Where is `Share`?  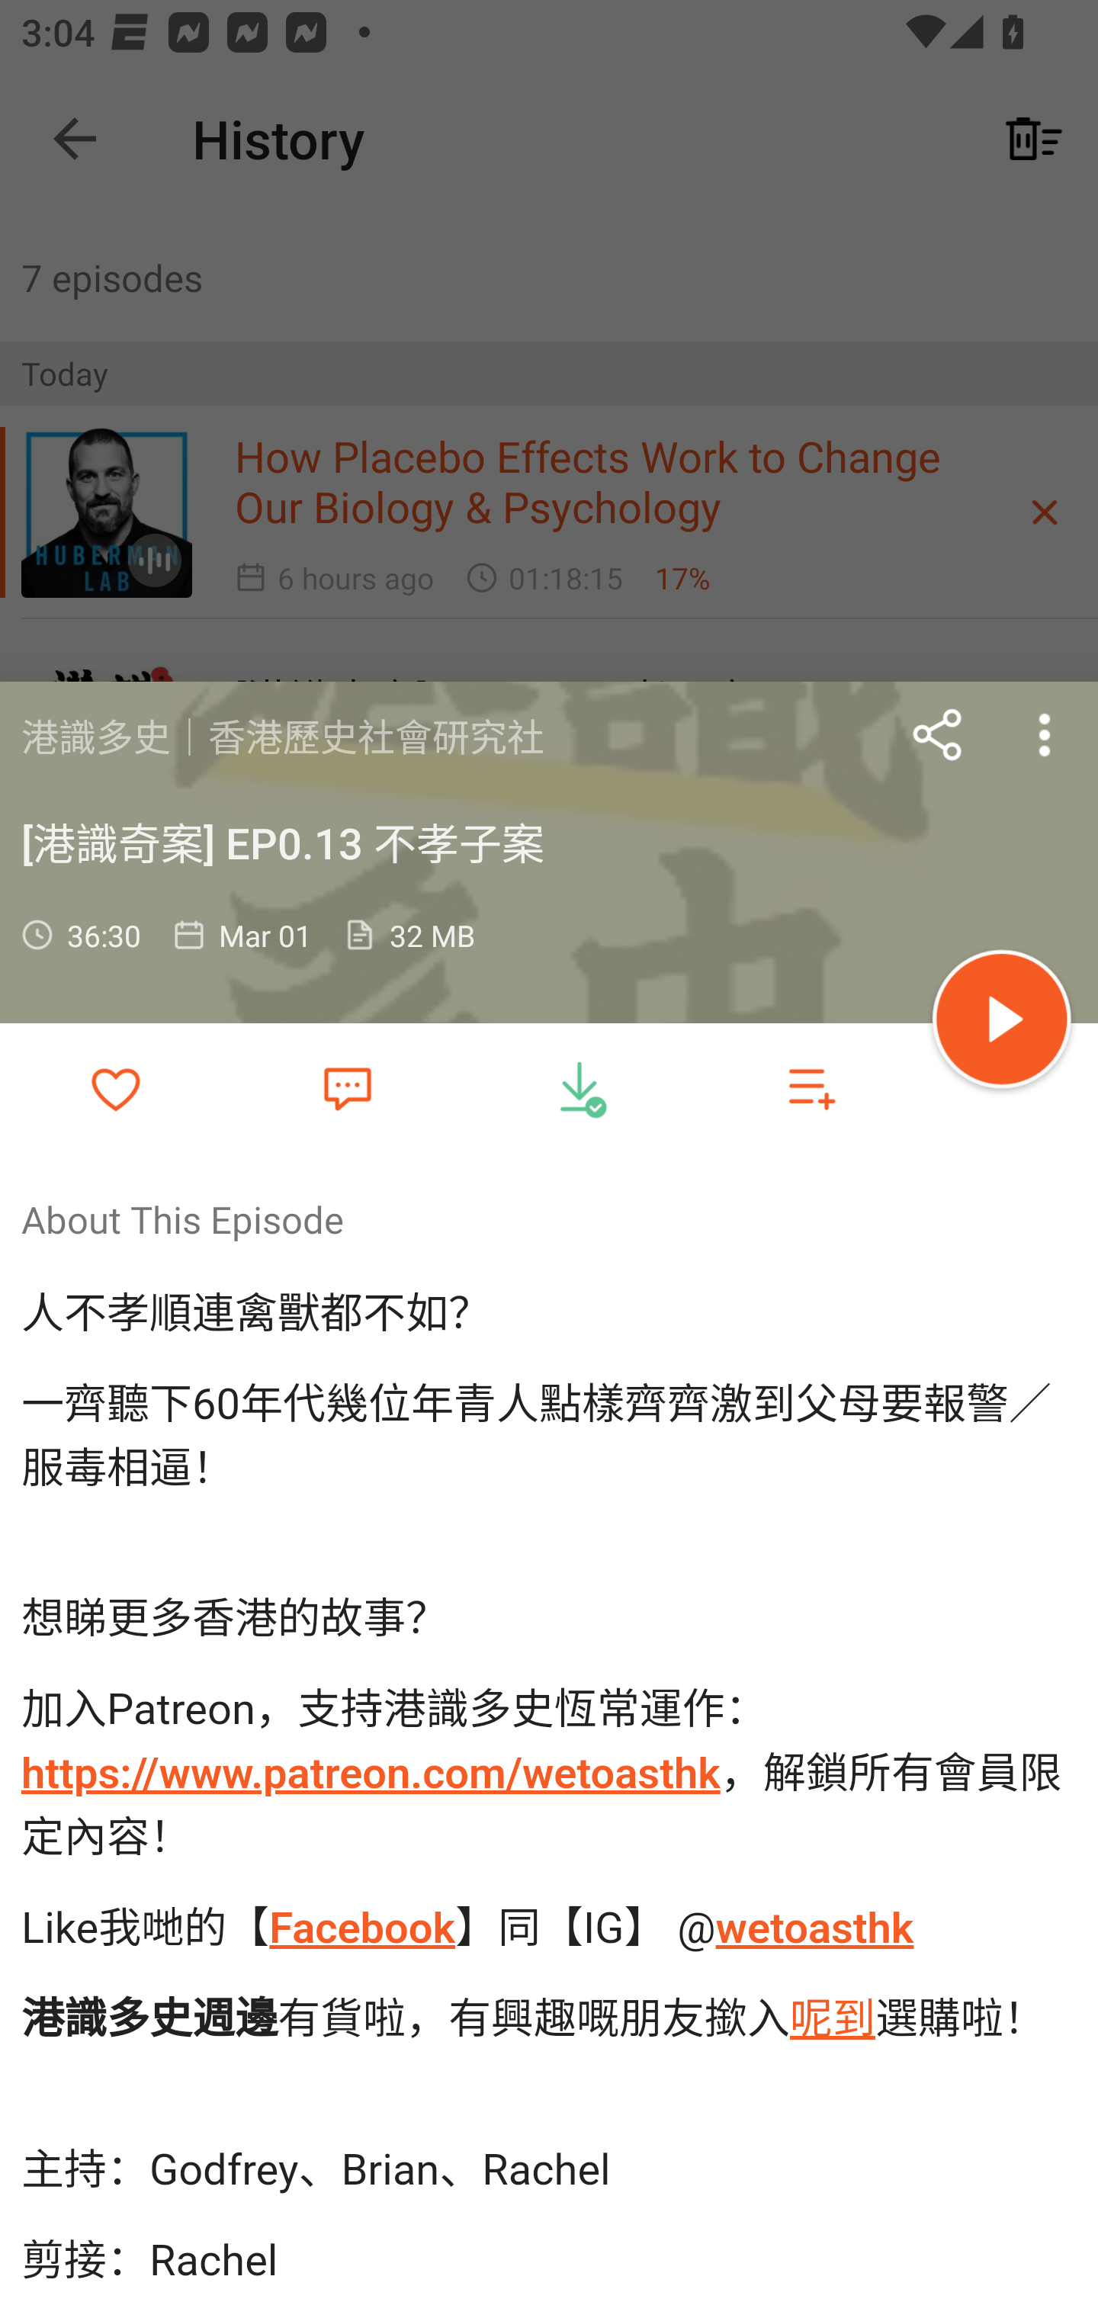 Share is located at coordinates (938, 734).